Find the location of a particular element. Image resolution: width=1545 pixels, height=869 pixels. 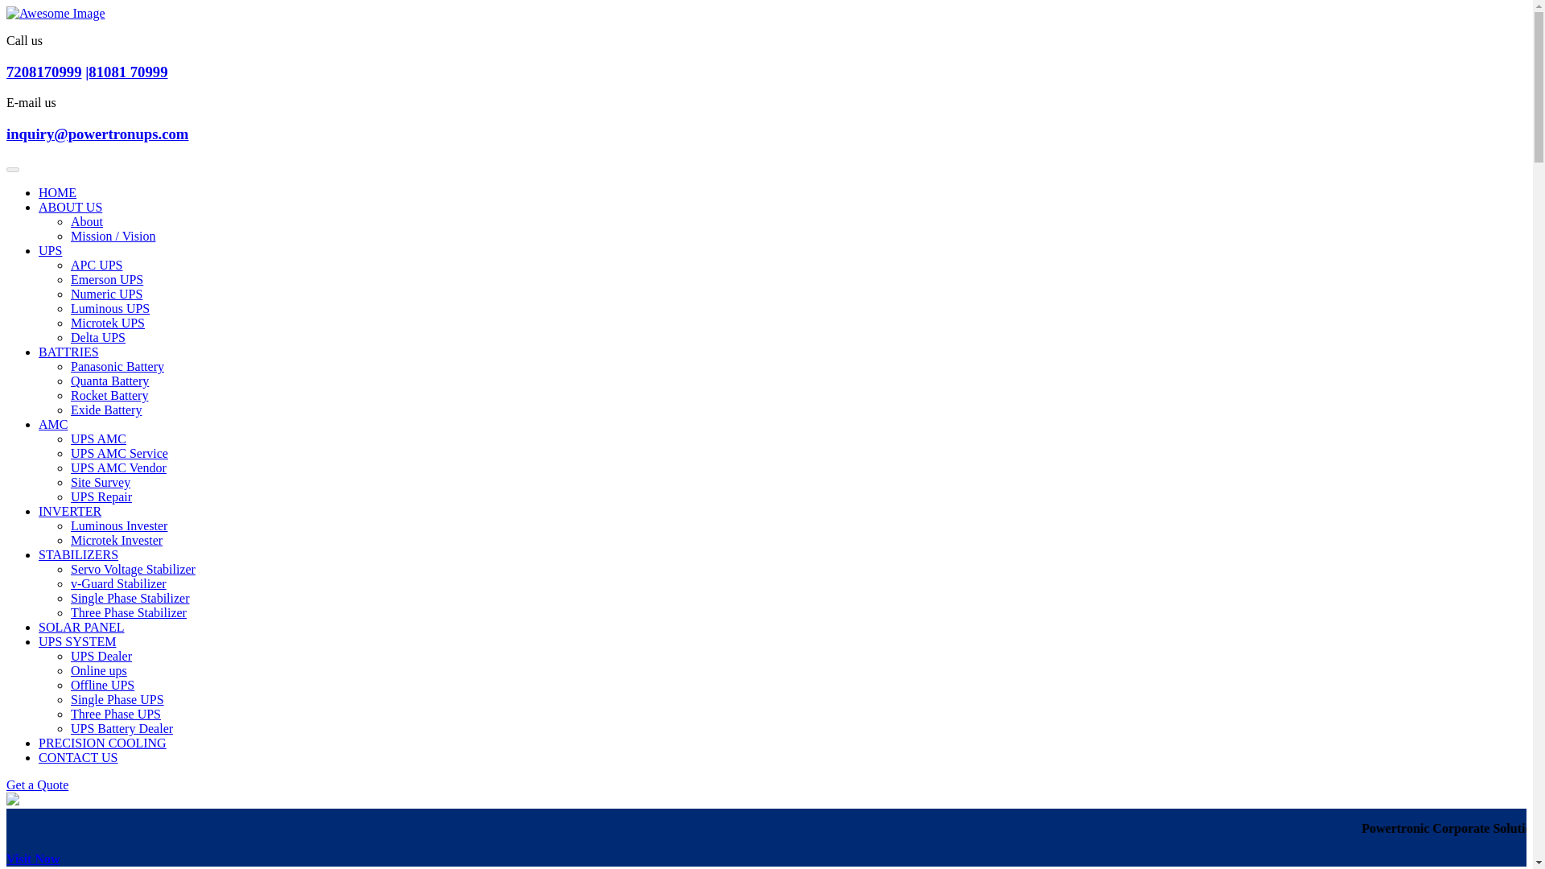

Emerson UPS is located at coordinates (107, 280).